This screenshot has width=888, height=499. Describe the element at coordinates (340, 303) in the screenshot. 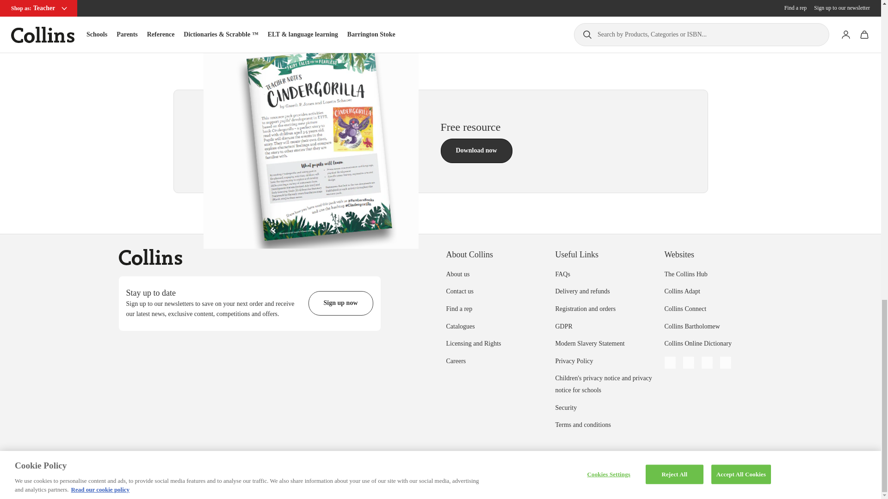

I see `Sign up now` at that location.